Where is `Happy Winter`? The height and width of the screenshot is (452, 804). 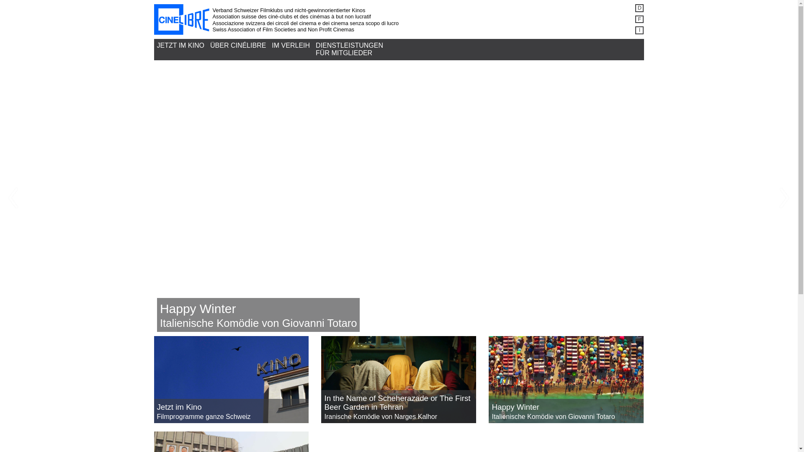 Happy Winter is located at coordinates (515, 407).